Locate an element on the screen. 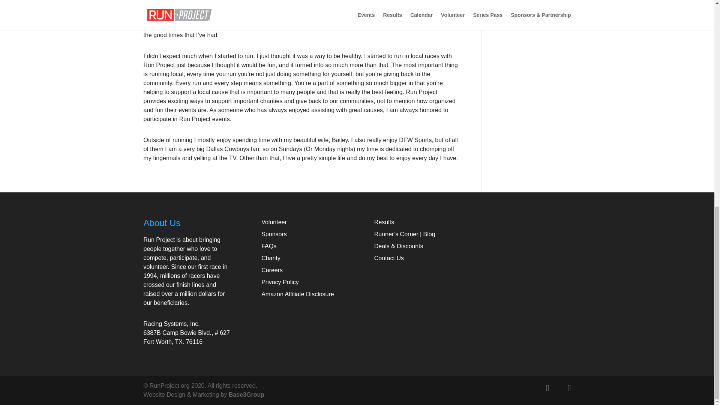 This screenshot has height=405, width=720. Base3Group is located at coordinates (246, 394).